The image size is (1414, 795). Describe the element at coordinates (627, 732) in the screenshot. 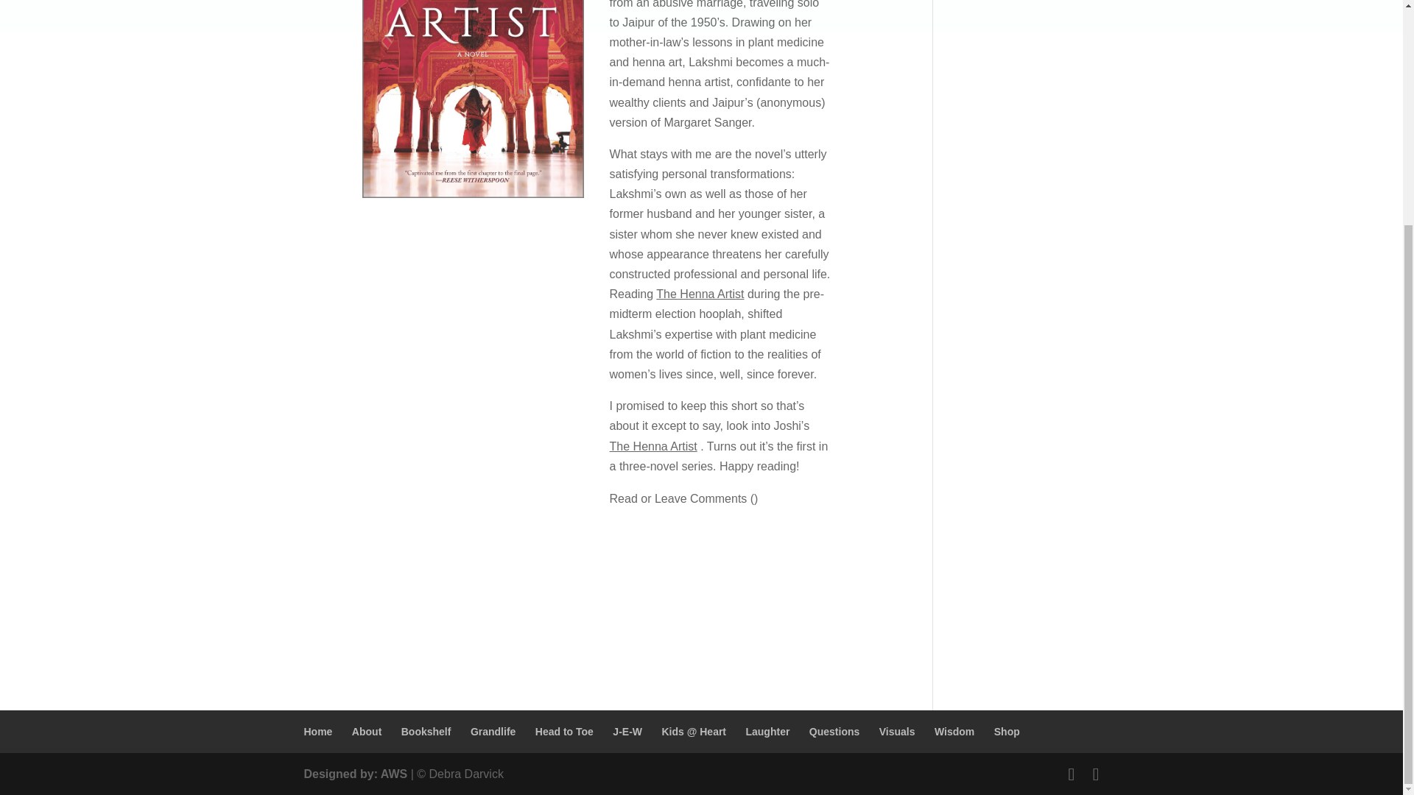

I see `J-E-W` at that location.